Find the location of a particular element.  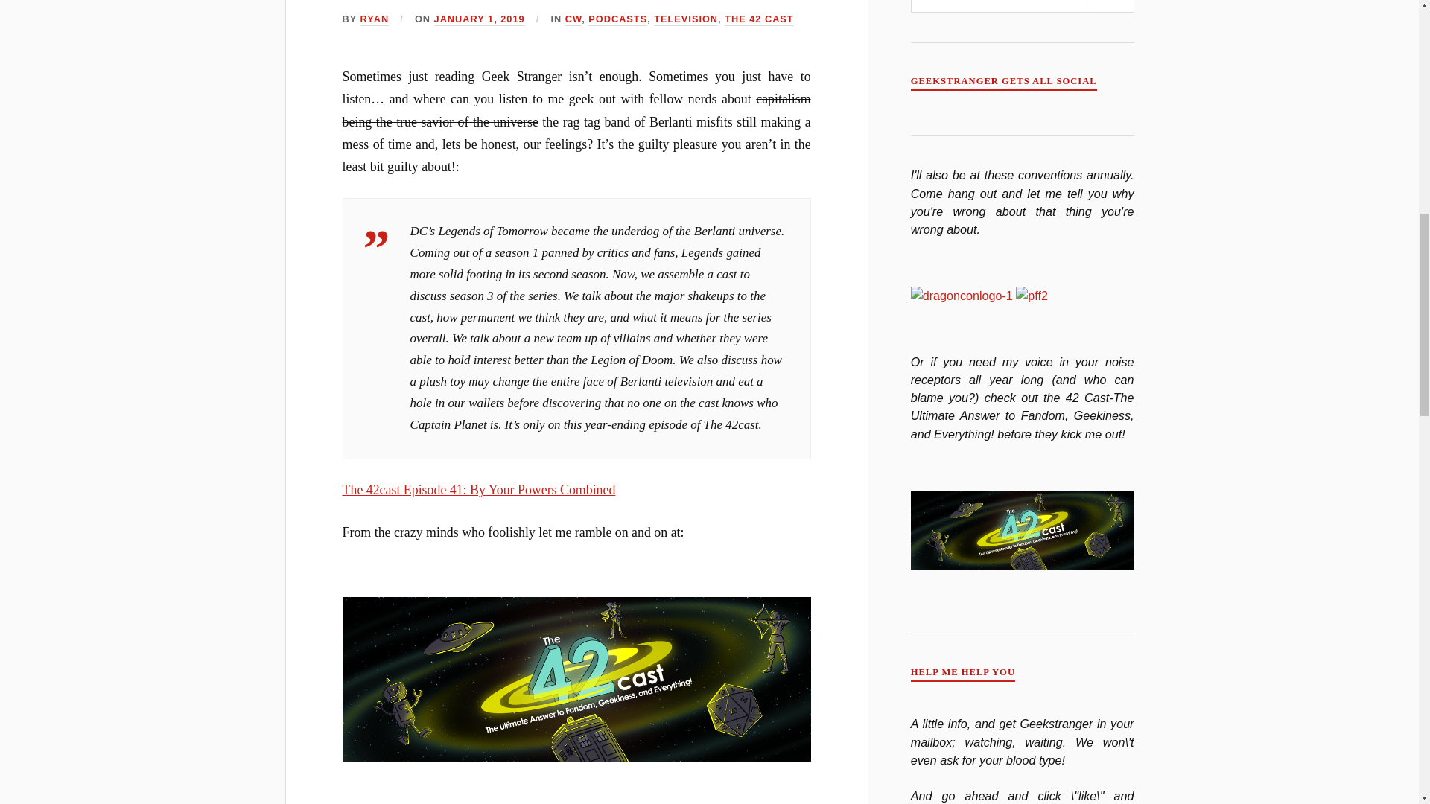

Posts by Ryan is located at coordinates (374, 19).